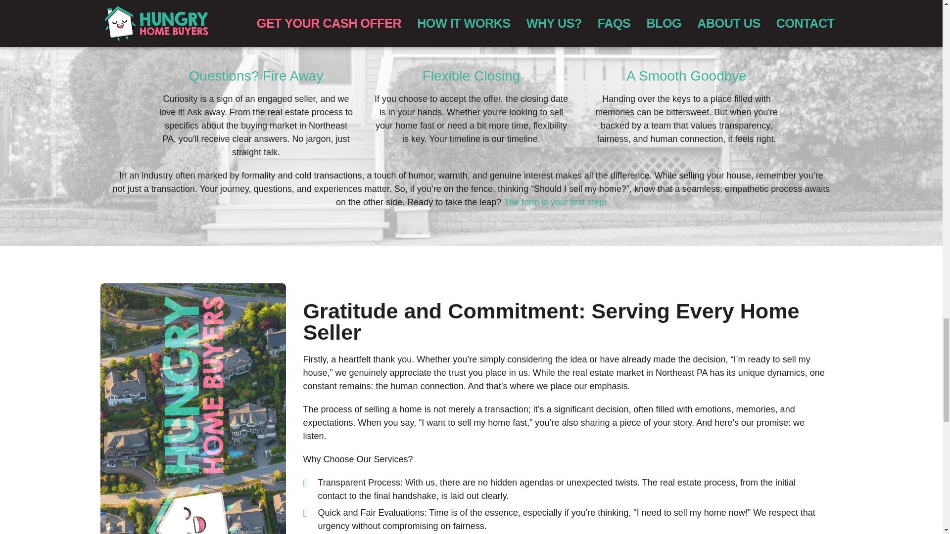 Image resolution: width=950 pixels, height=534 pixels. What do you see at coordinates (555, 202) in the screenshot?
I see `Get A Cash Offer For Your House` at bounding box center [555, 202].